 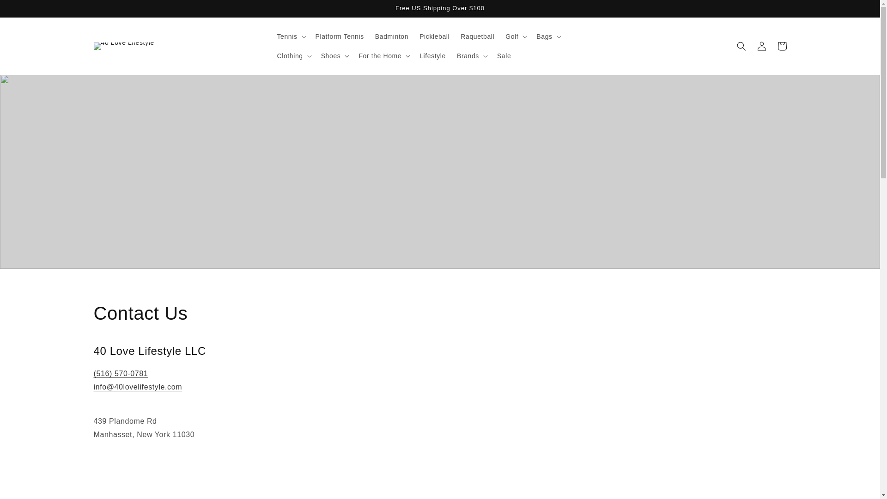 I want to click on Log in, so click(x=761, y=46).